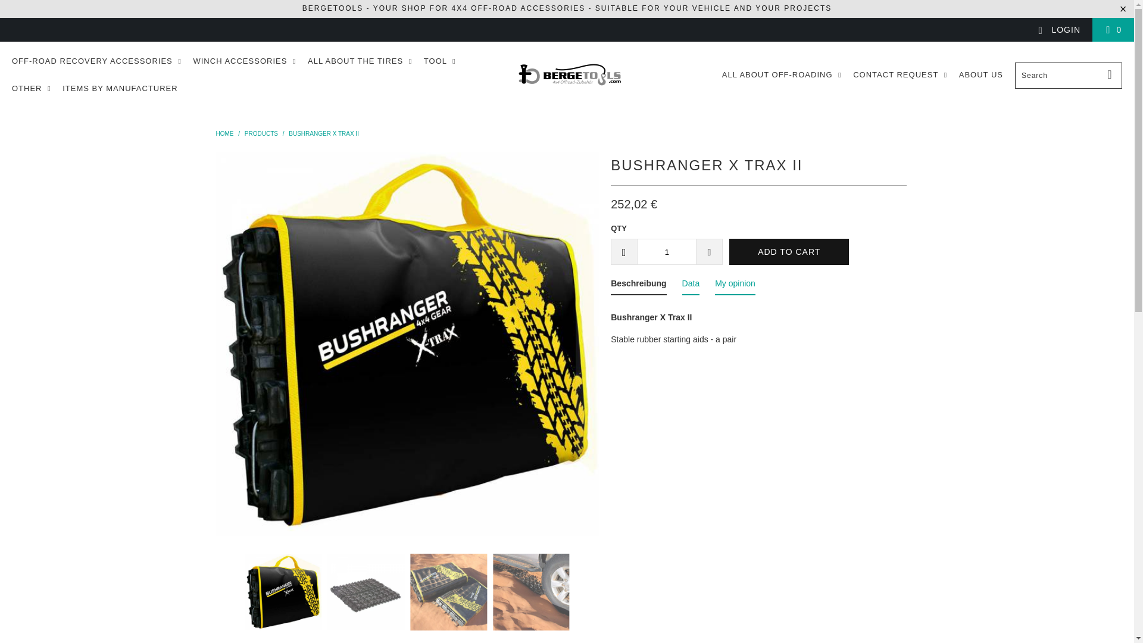 The height and width of the screenshot is (643, 1143). Describe the element at coordinates (570, 75) in the screenshot. I see `Bergetools` at that location.